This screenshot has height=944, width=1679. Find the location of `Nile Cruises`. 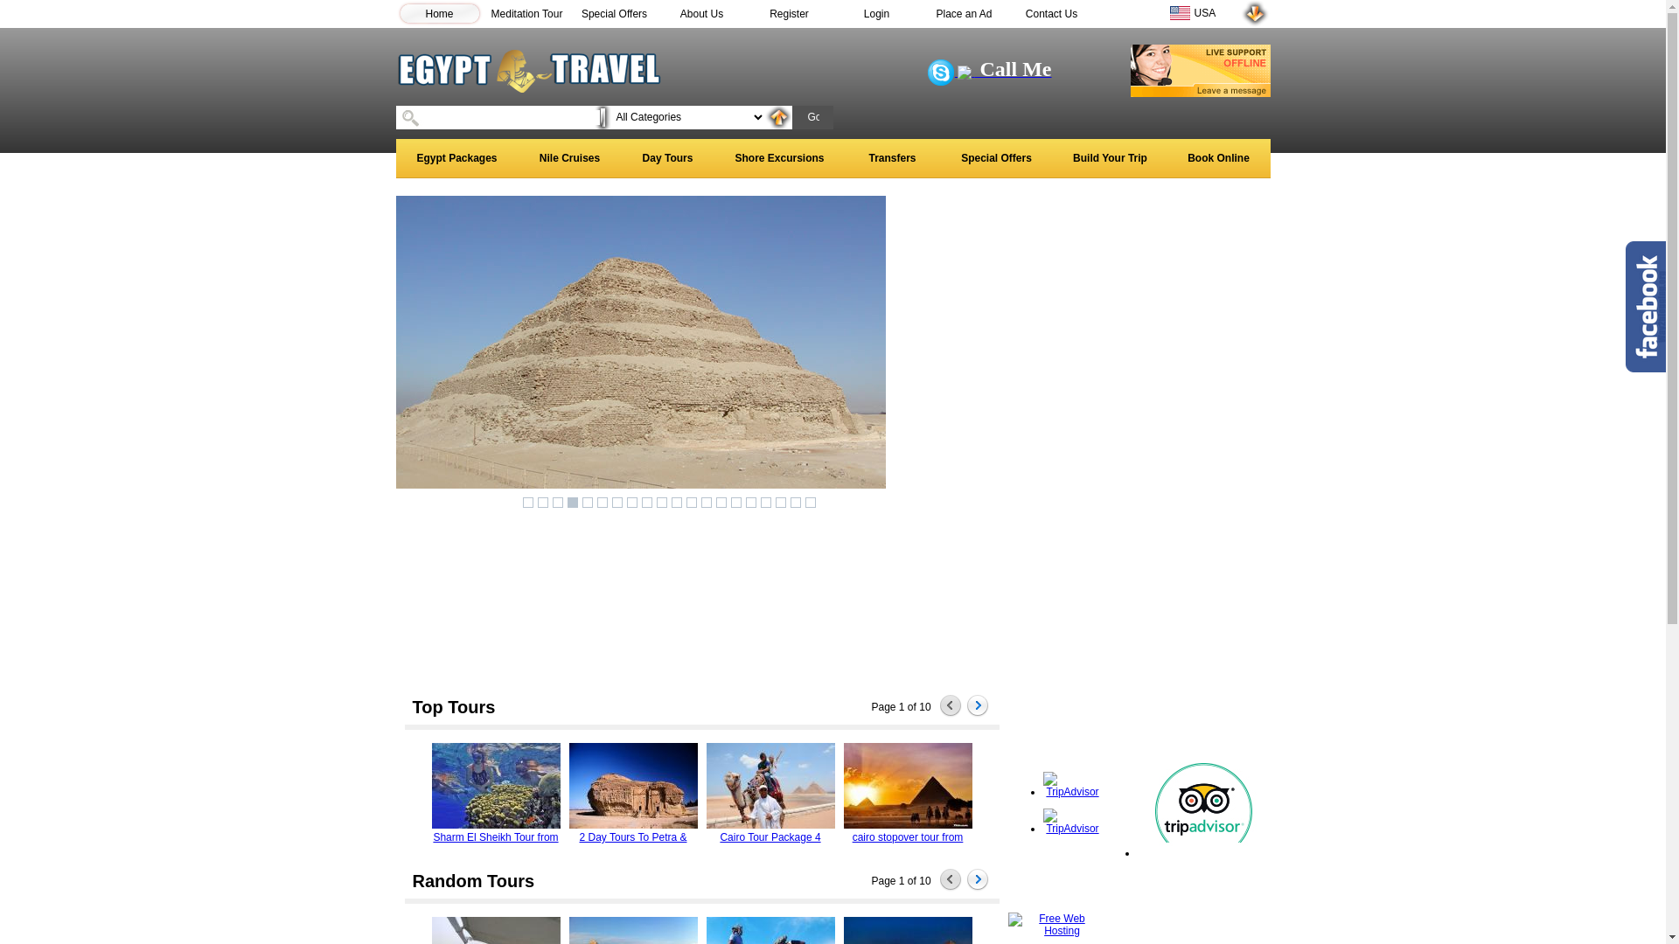

Nile Cruises is located at coordinates (569, 159).